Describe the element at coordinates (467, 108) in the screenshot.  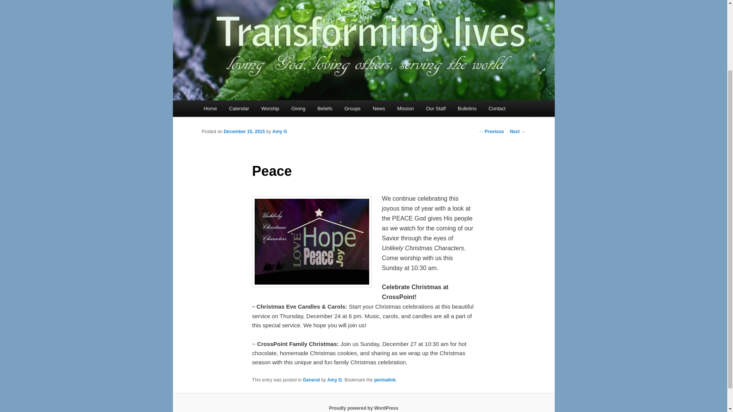
I see `Bulletins` at that location.